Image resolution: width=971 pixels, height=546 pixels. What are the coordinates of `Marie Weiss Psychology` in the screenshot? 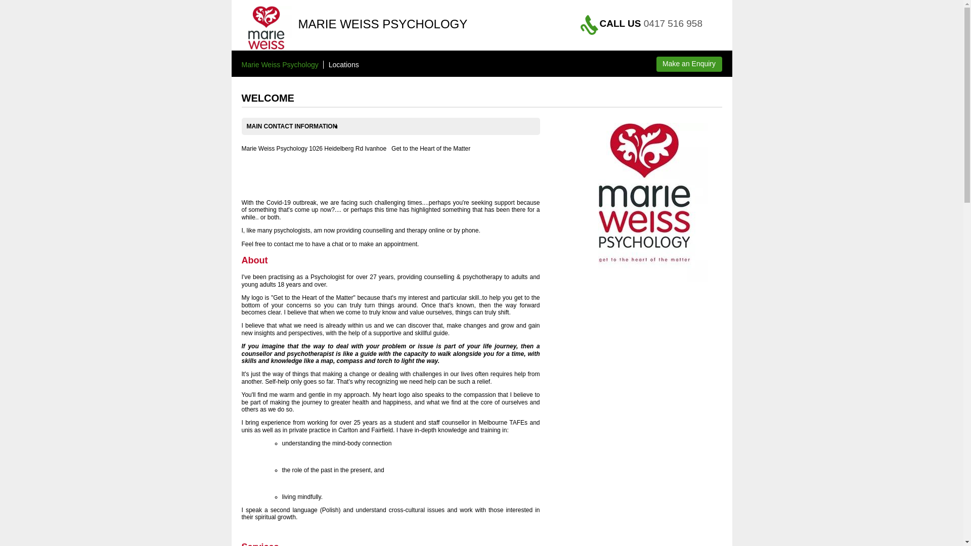 It's located at (280, 65).